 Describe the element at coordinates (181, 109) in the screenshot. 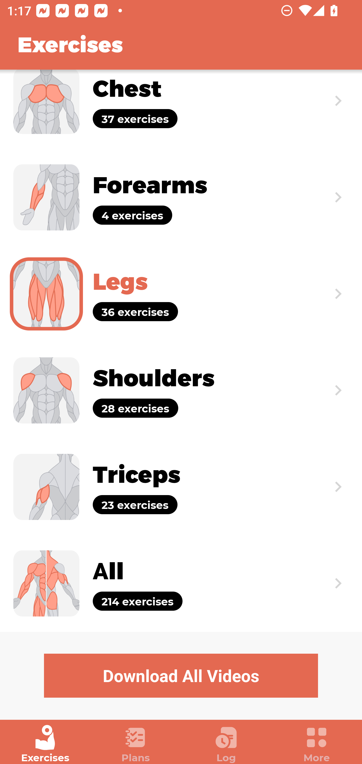

I see `Exercise Chest 37 exercises` at that location.